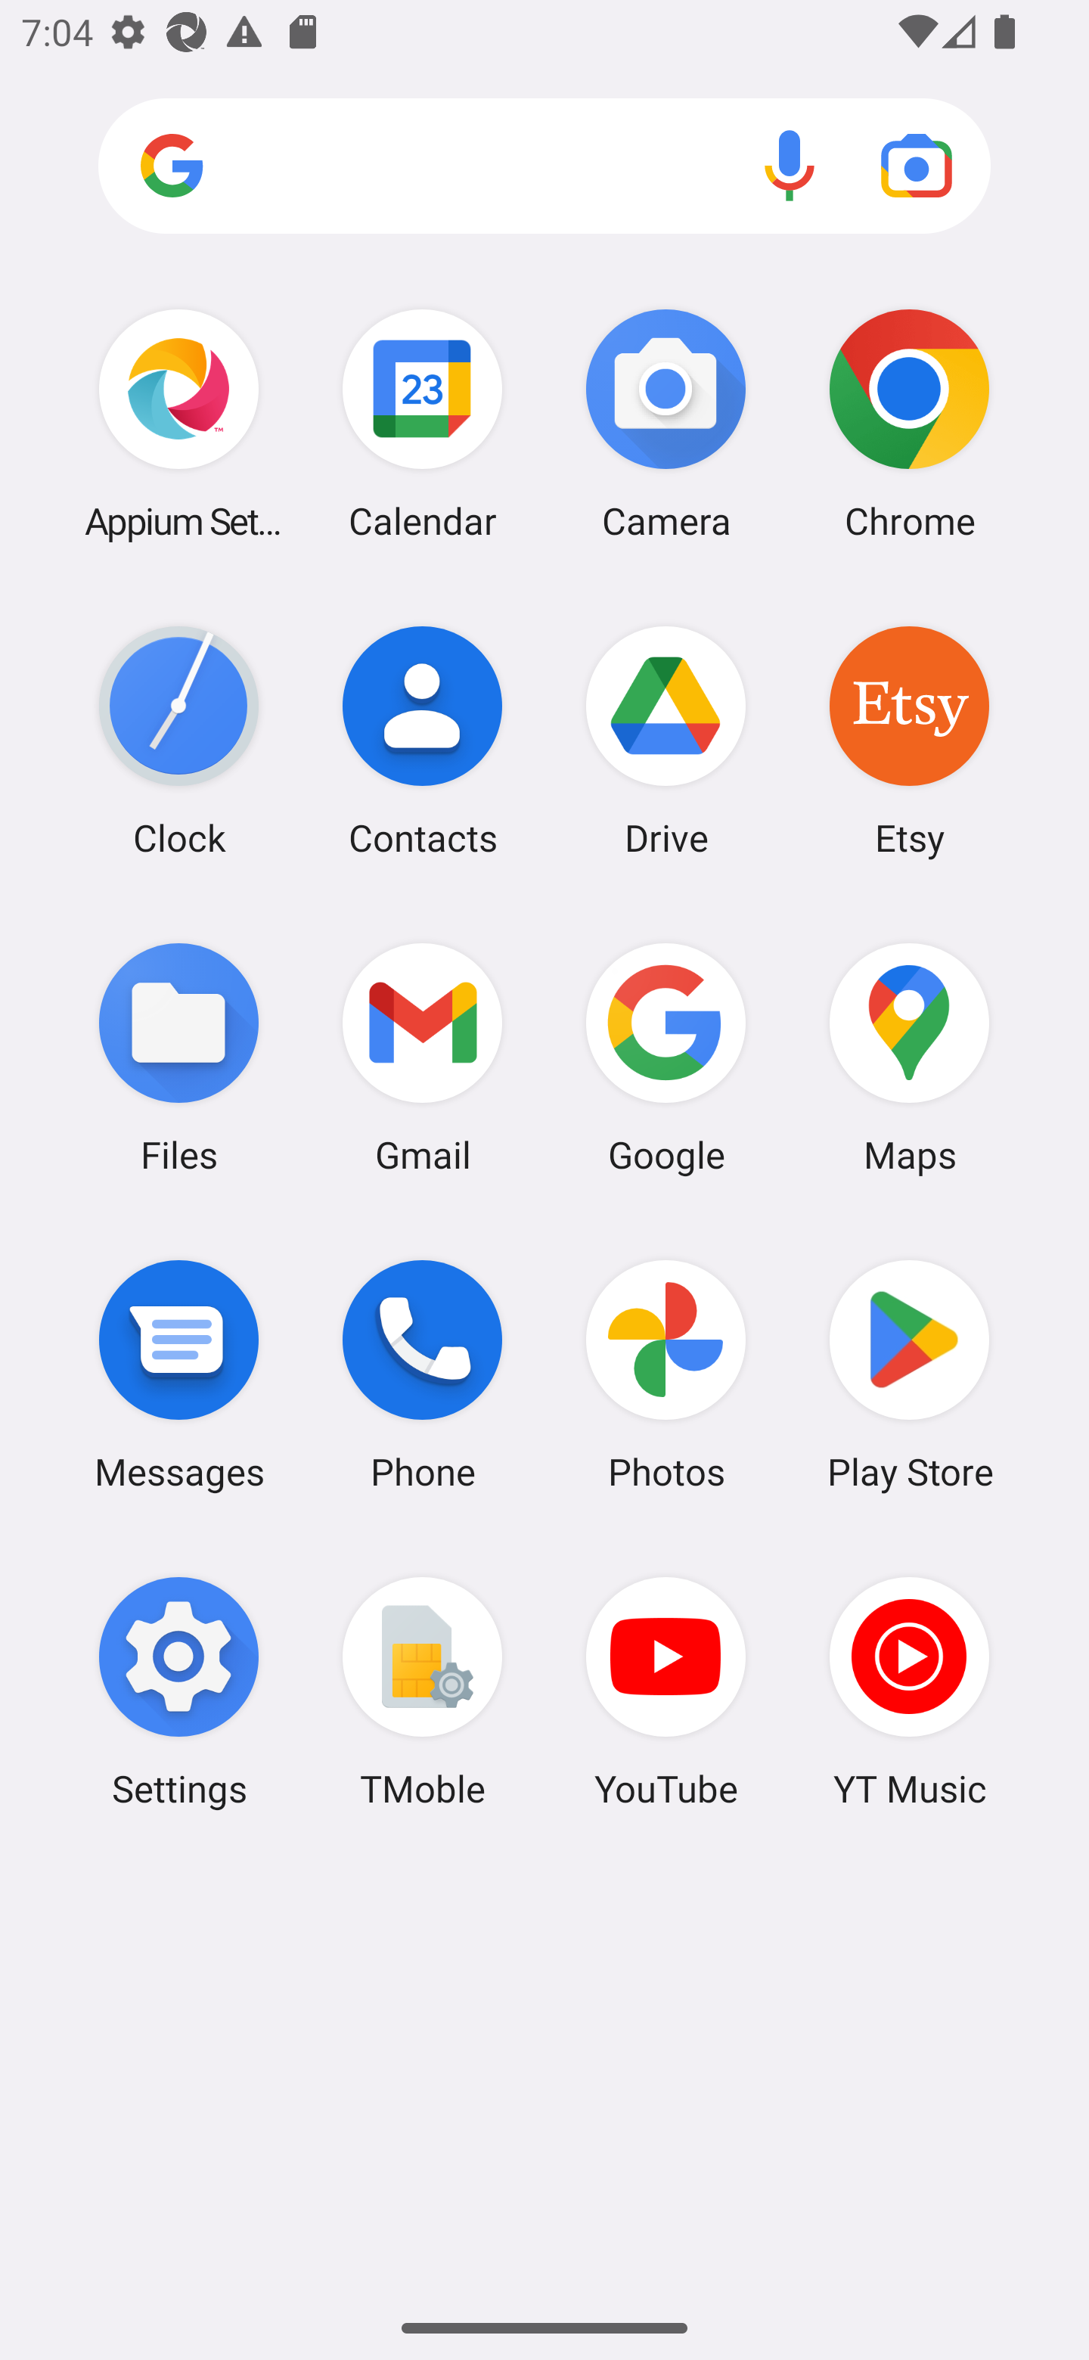 Image resolution: width=1089 pixels, height=2360 pixels. What do you see at coordinates (909, 424) in the screenshot?
I see `Chrome` at bounding box center [909, 424].